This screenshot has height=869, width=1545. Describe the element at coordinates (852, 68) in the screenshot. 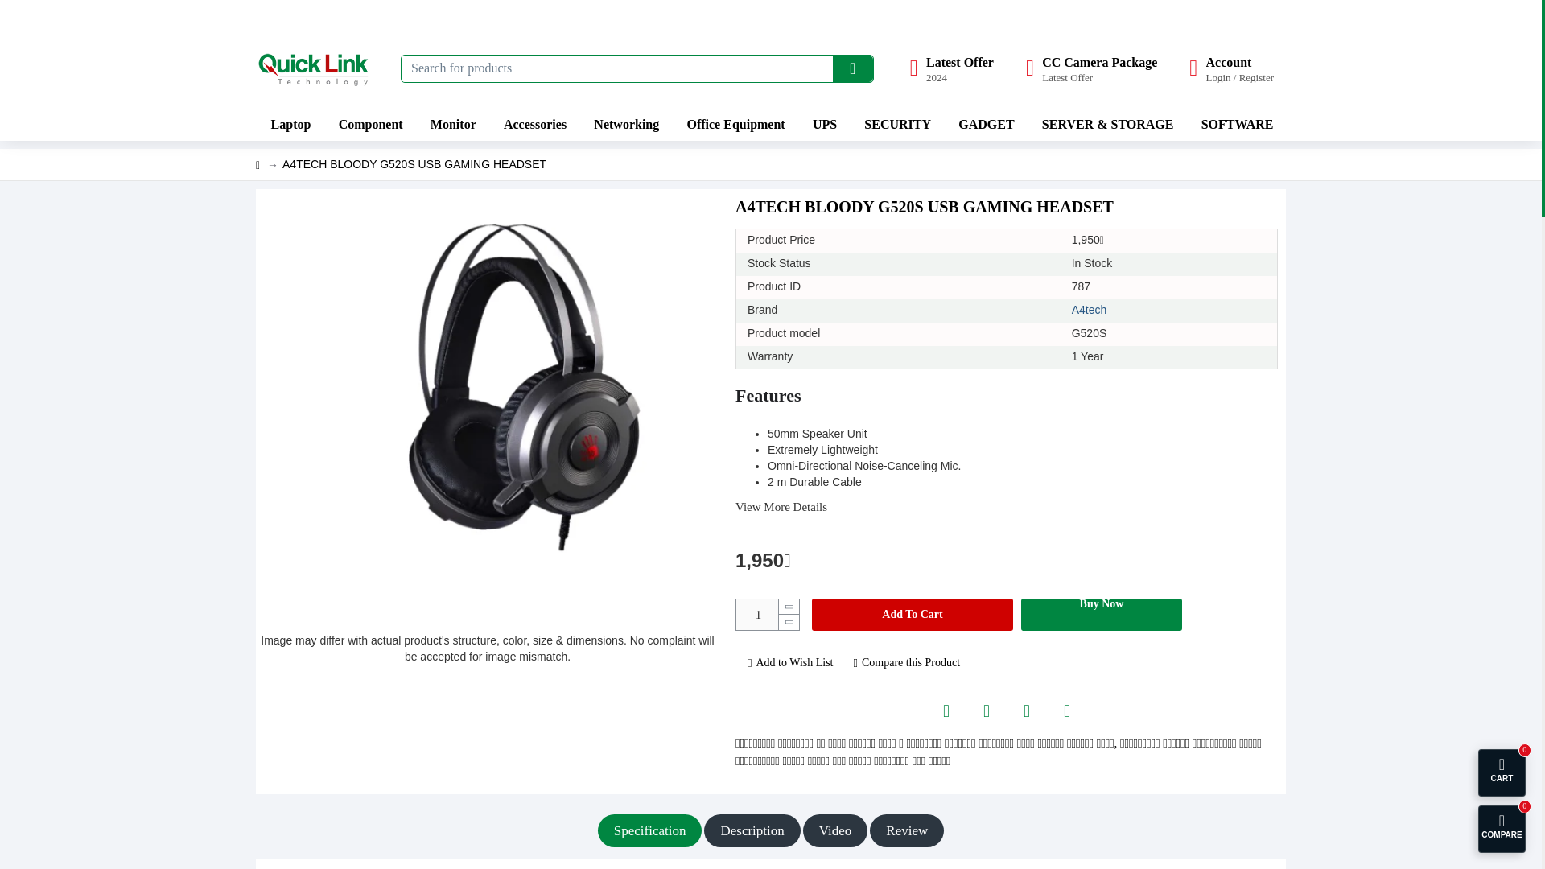

I see `Search-title` at that location.